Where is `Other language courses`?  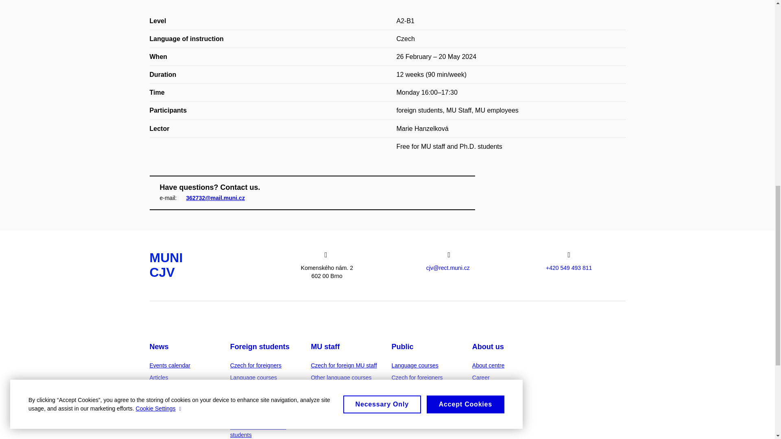
Other language courses is located at coordinates (341, 378).